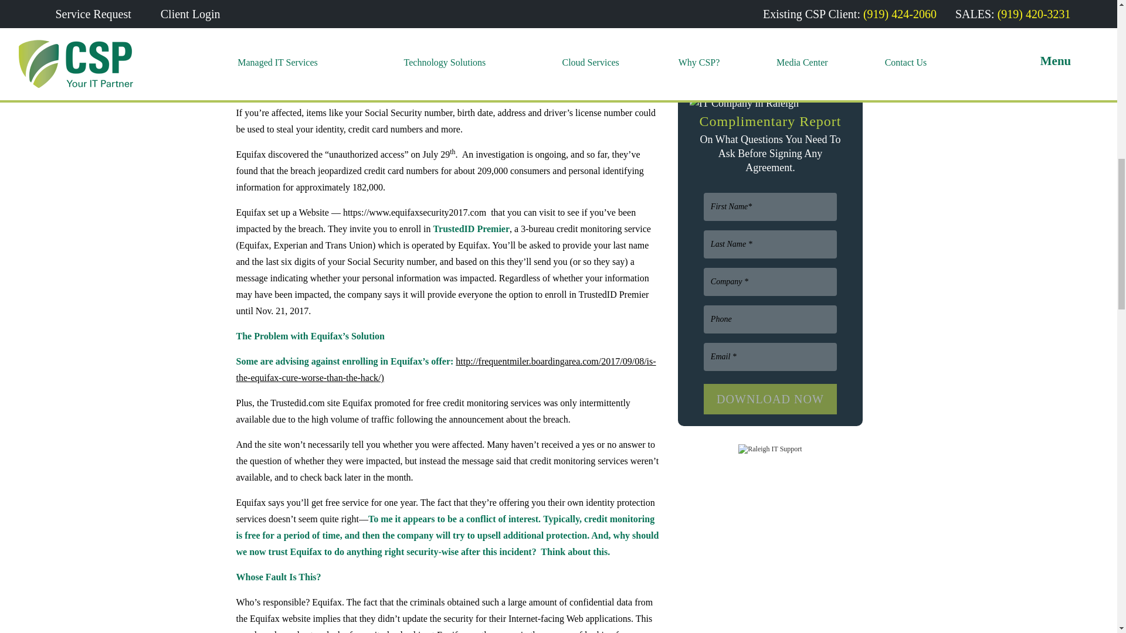  What do you see at coordinates (770, 399) in the screenshot?
I see `Download Now` at bounding box center [770, 399].